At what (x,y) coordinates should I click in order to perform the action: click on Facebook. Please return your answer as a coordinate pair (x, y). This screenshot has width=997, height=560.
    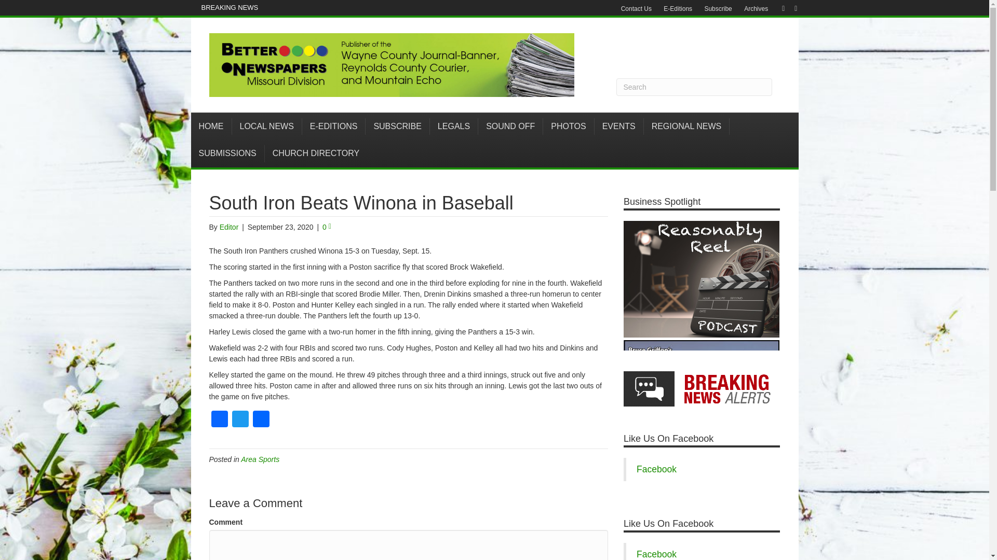
    Looking at the image, I should click on (219, 420).